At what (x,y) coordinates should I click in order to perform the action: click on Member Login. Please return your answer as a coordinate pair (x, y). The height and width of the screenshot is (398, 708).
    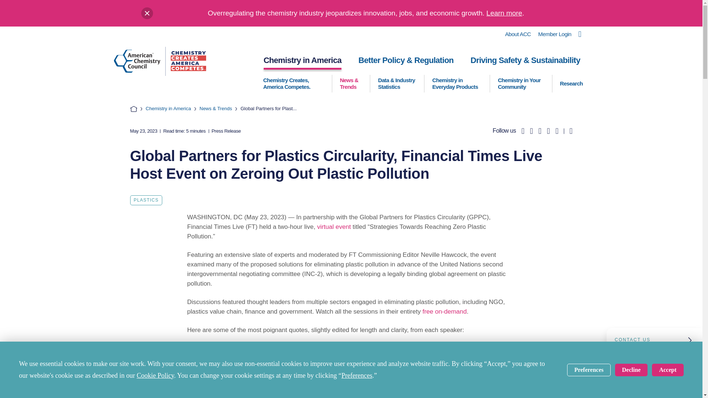
    Looking at the image, I should click on (555, 34).